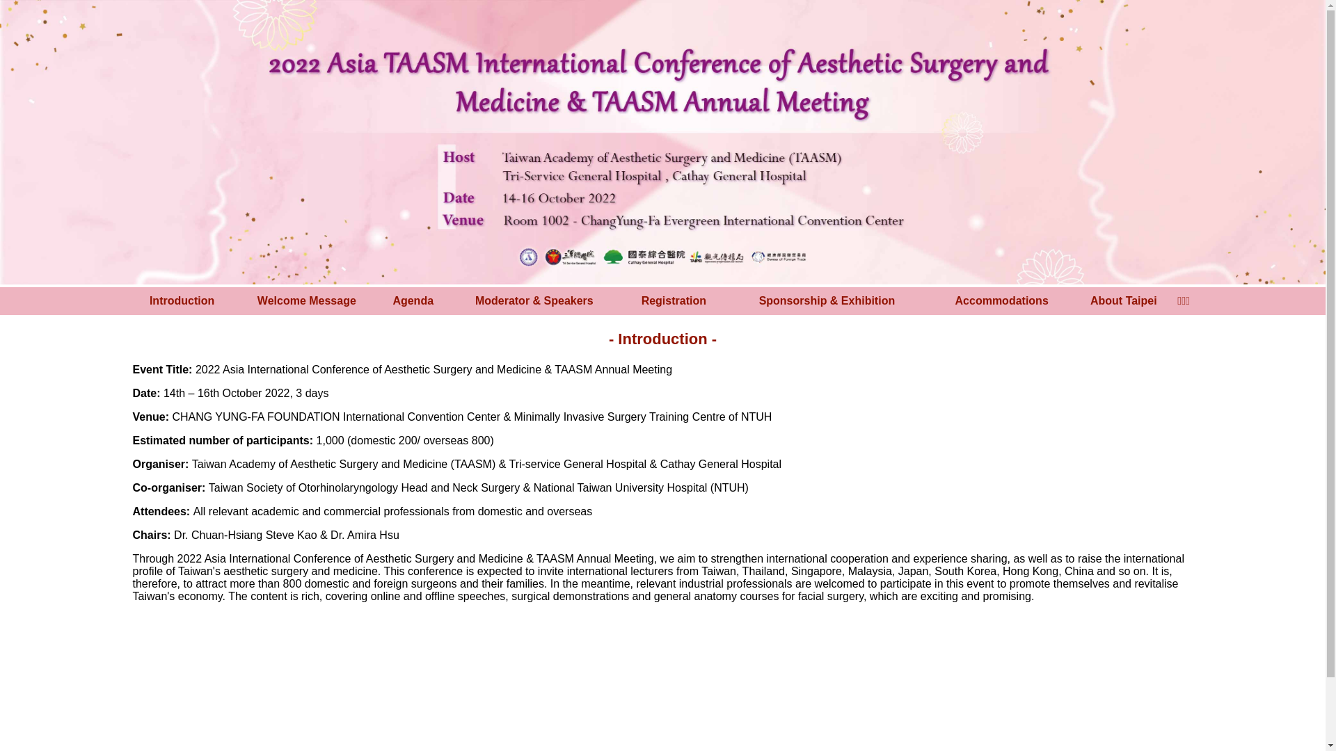  Describe the element at coordinates (1002, 300) in the screenshot. I see `Accommodations` at that location.